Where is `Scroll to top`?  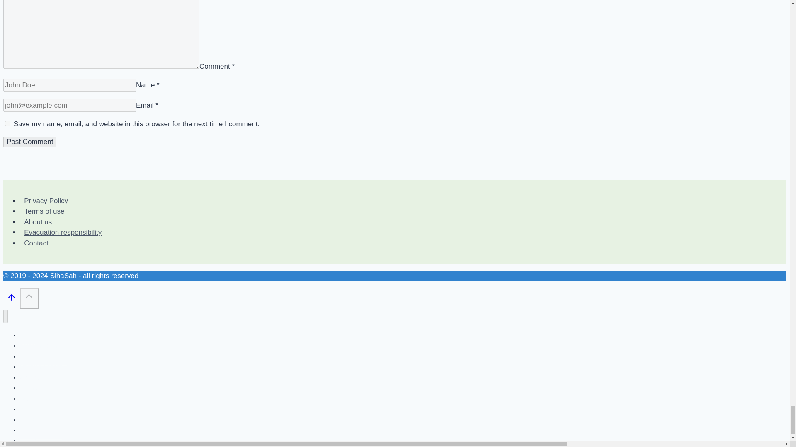
Scroll to top is located at coordinates (29, 298).